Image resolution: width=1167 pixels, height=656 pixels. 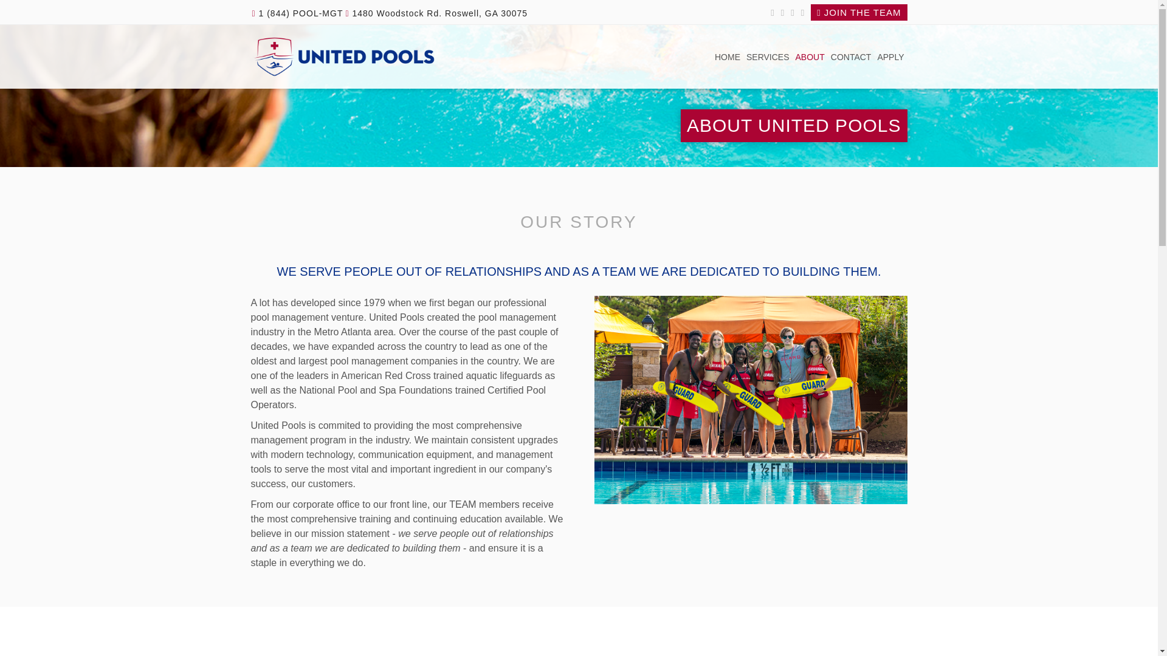 What do you see at coordinates (890, 58) in the screenshot?
I see `APPLY` at bounding box center [890, 58].